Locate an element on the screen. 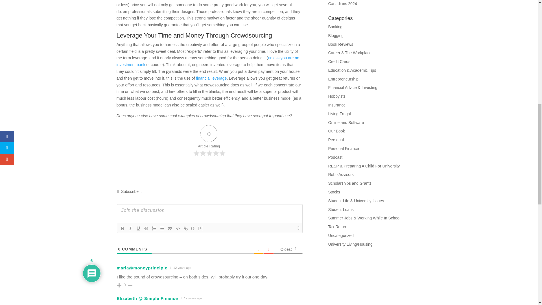 This screenshot has height=305, width=542. Source Code is located at coordinates (193, 228).